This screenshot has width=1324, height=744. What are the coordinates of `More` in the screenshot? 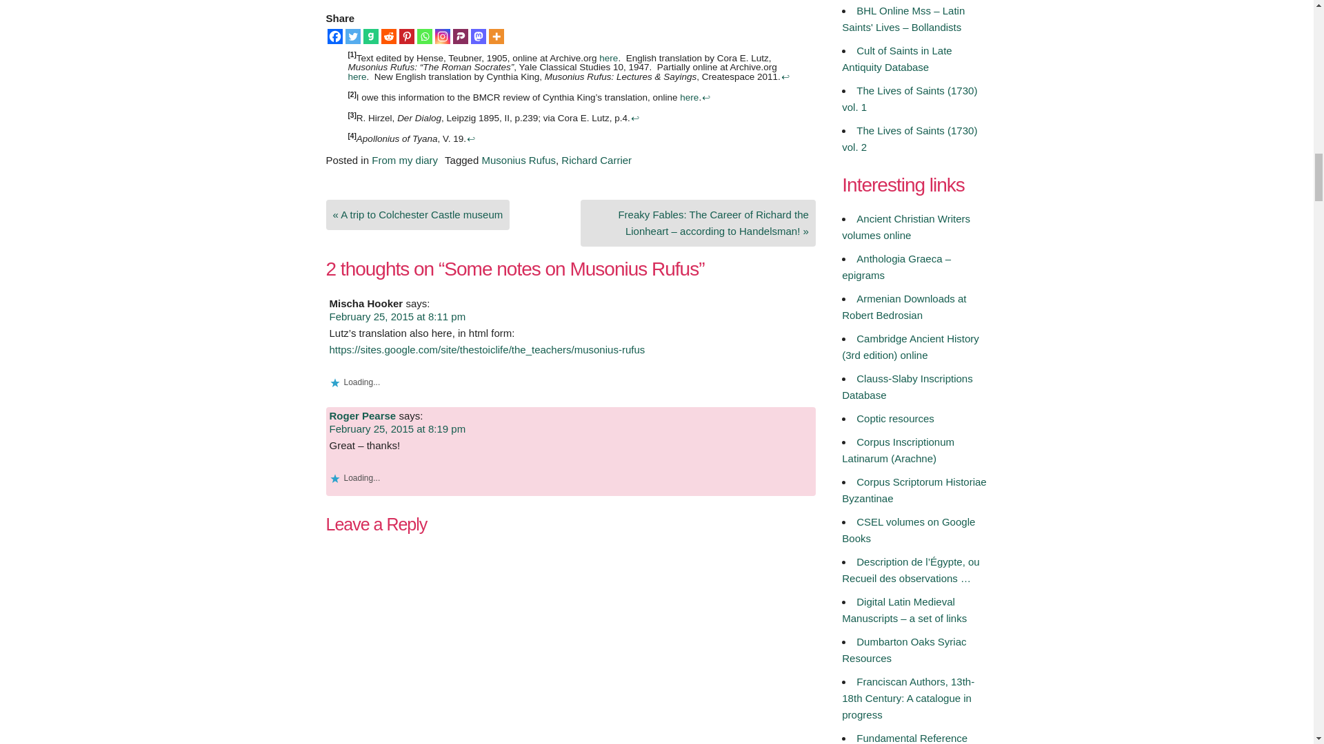 It's located at (495, 36).